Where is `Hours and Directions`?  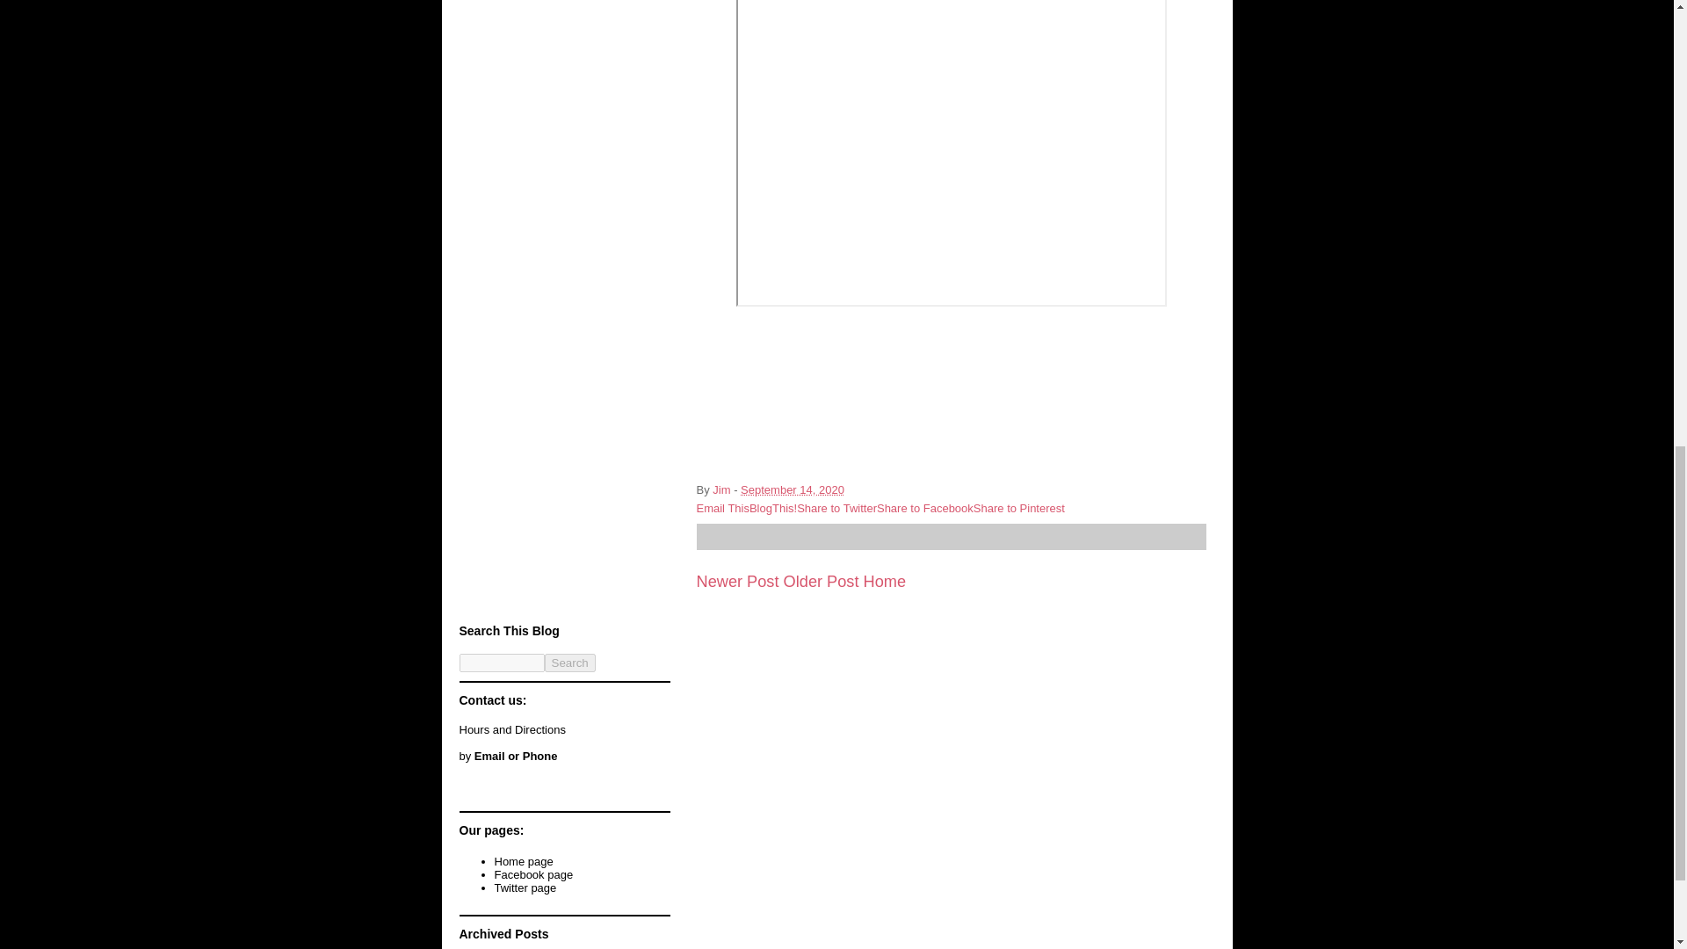
Hours and Directions is located at coordinates (511, 729).